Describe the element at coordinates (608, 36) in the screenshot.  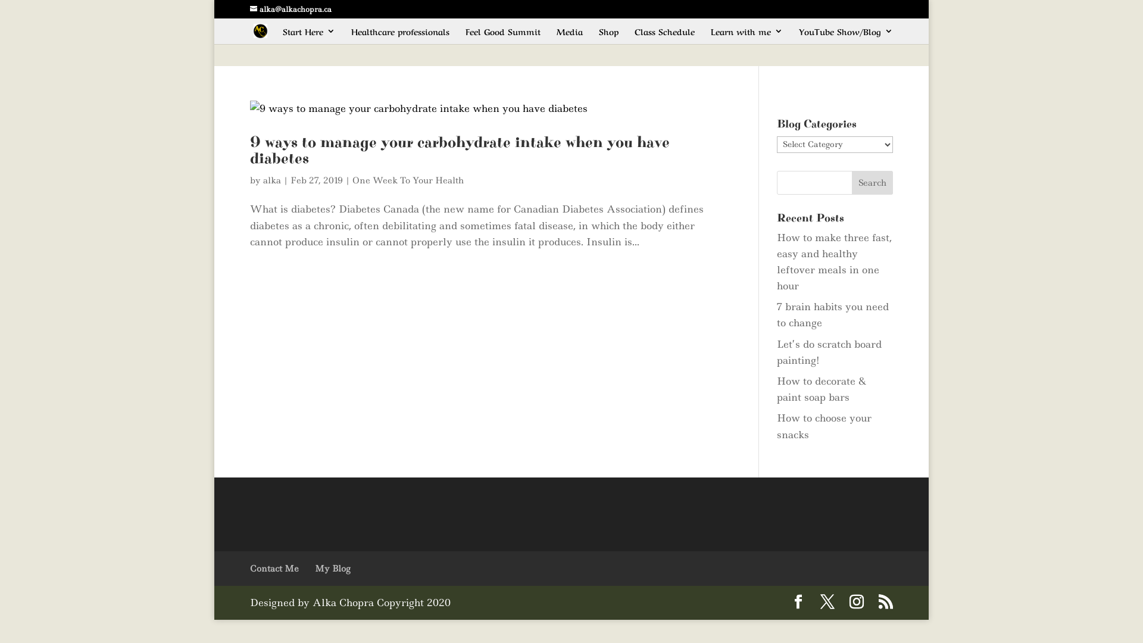
I see `Shop` at that location.